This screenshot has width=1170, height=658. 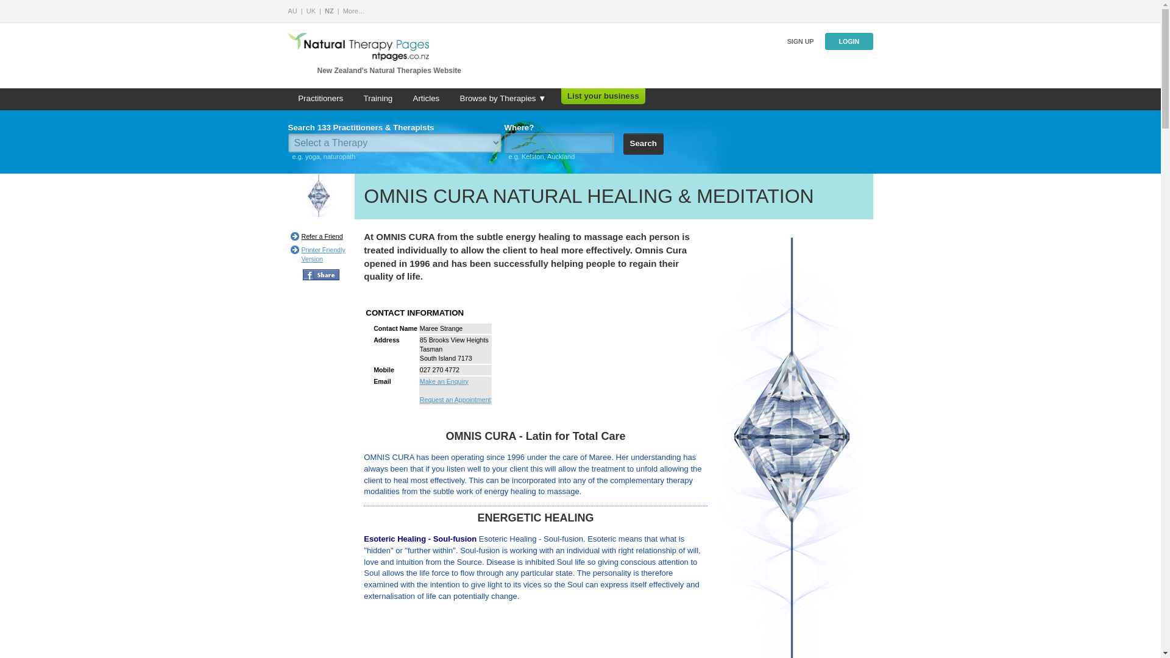 What do you see at coordinates (321, 99) in the screenshot?
I see `Practitioners` at bounding box center [321, 99].